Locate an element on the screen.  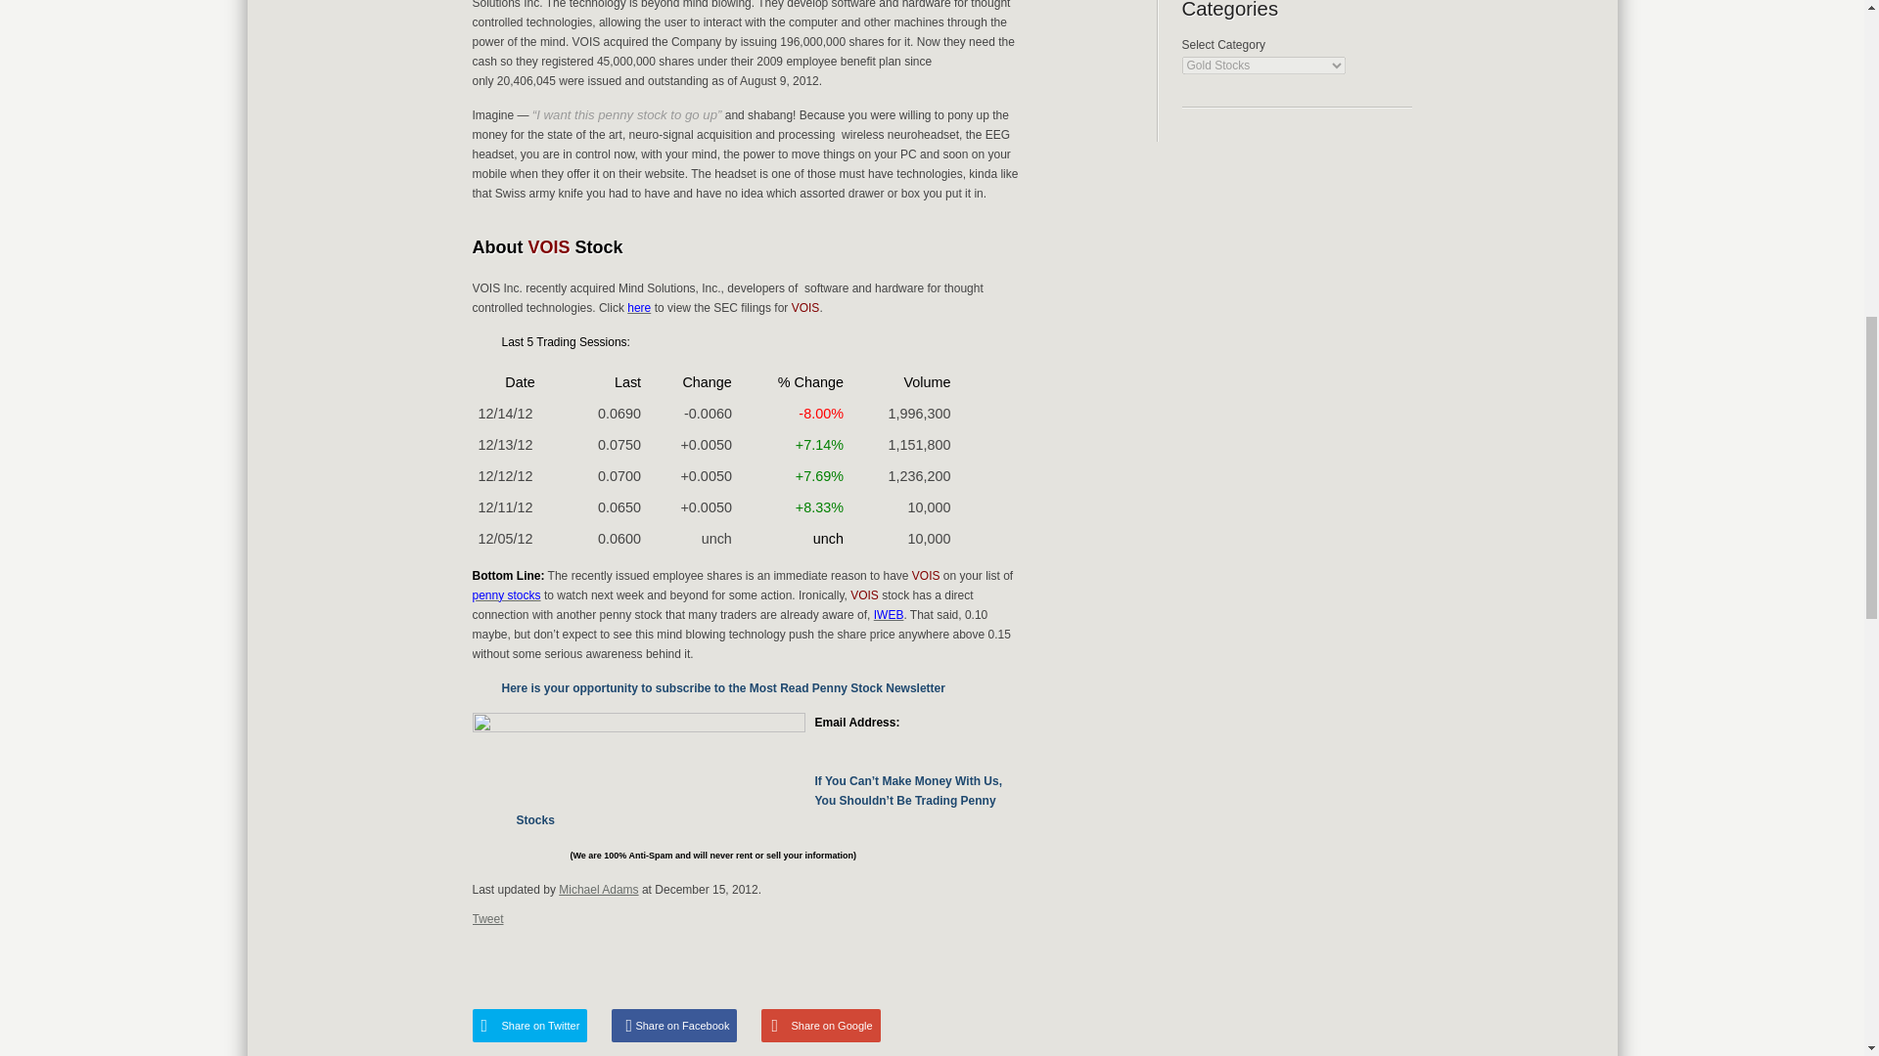
here is located at coordinates (638, 307).